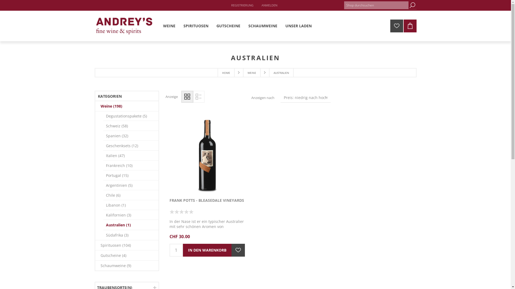  Describe the element at coordinates (131, 126) in the screenshot. I see `Schweiz (58)` at that location.